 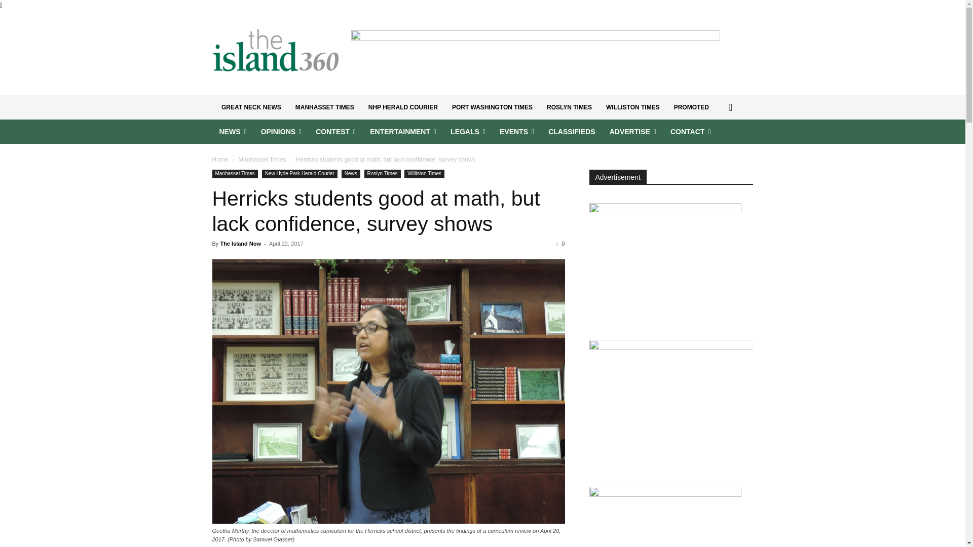 I want to click on View all posts in Manhasset Times, so click(x=262, y=159).